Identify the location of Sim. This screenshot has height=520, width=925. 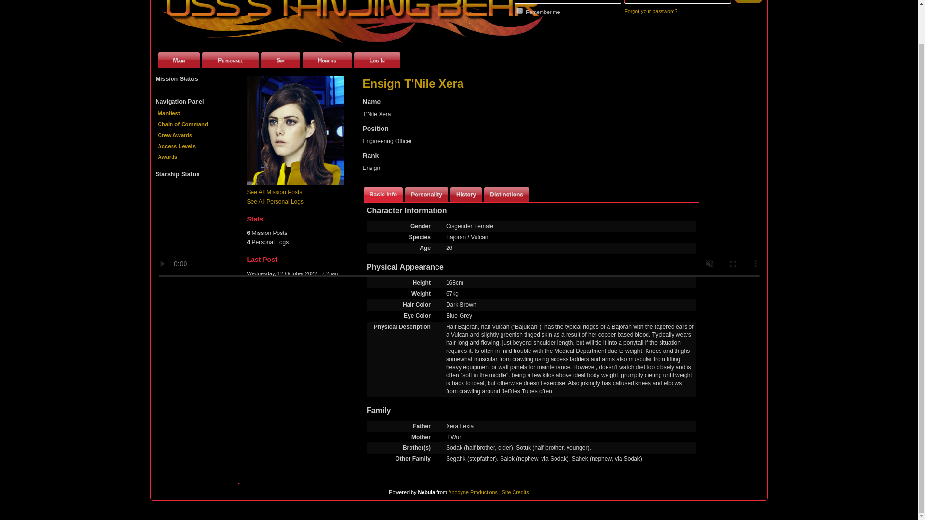
(280, 60).